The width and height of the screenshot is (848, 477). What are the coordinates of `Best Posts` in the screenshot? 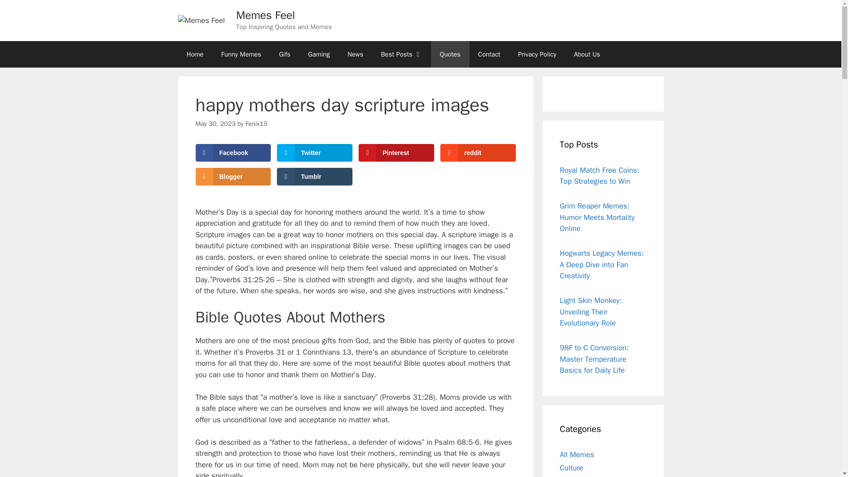 It's located at (401, 54).